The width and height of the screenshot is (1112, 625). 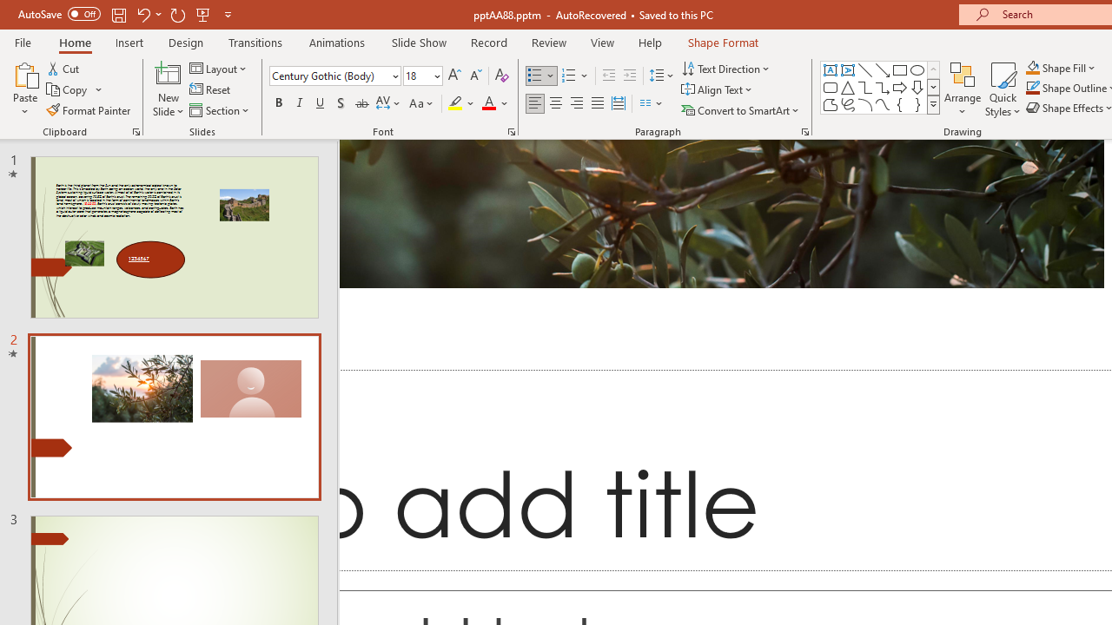 What do you see at coordinates (900, 87) in the screenshot?
I see `Arrow: Right` at bounding box center [900, 87].